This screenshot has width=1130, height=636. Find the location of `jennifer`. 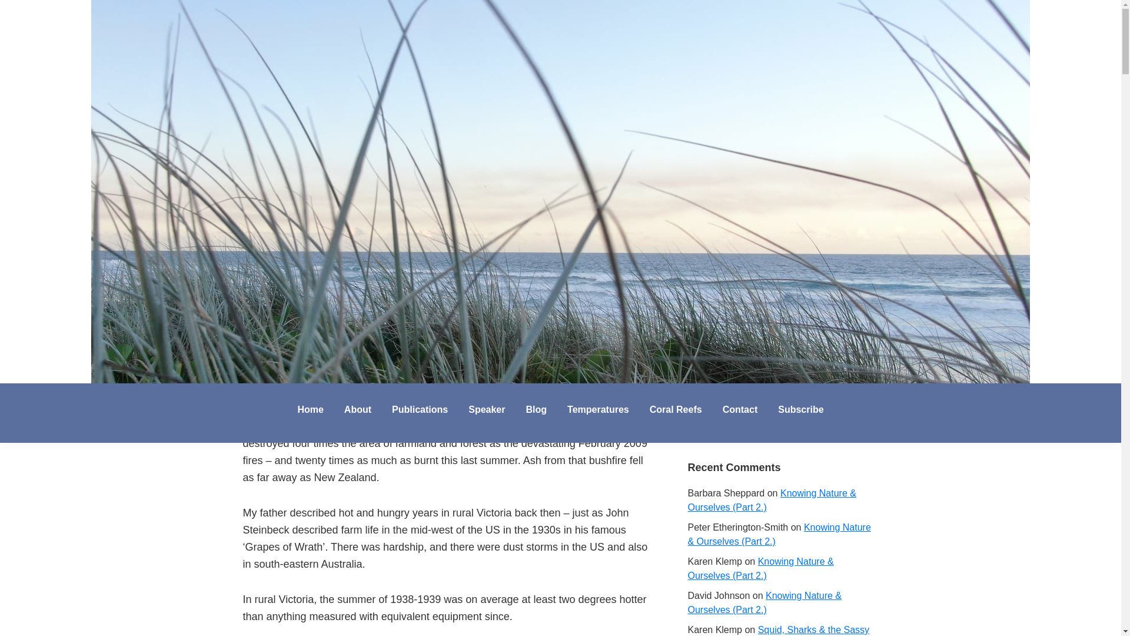

jennifer is located at coordinates (339, 262).